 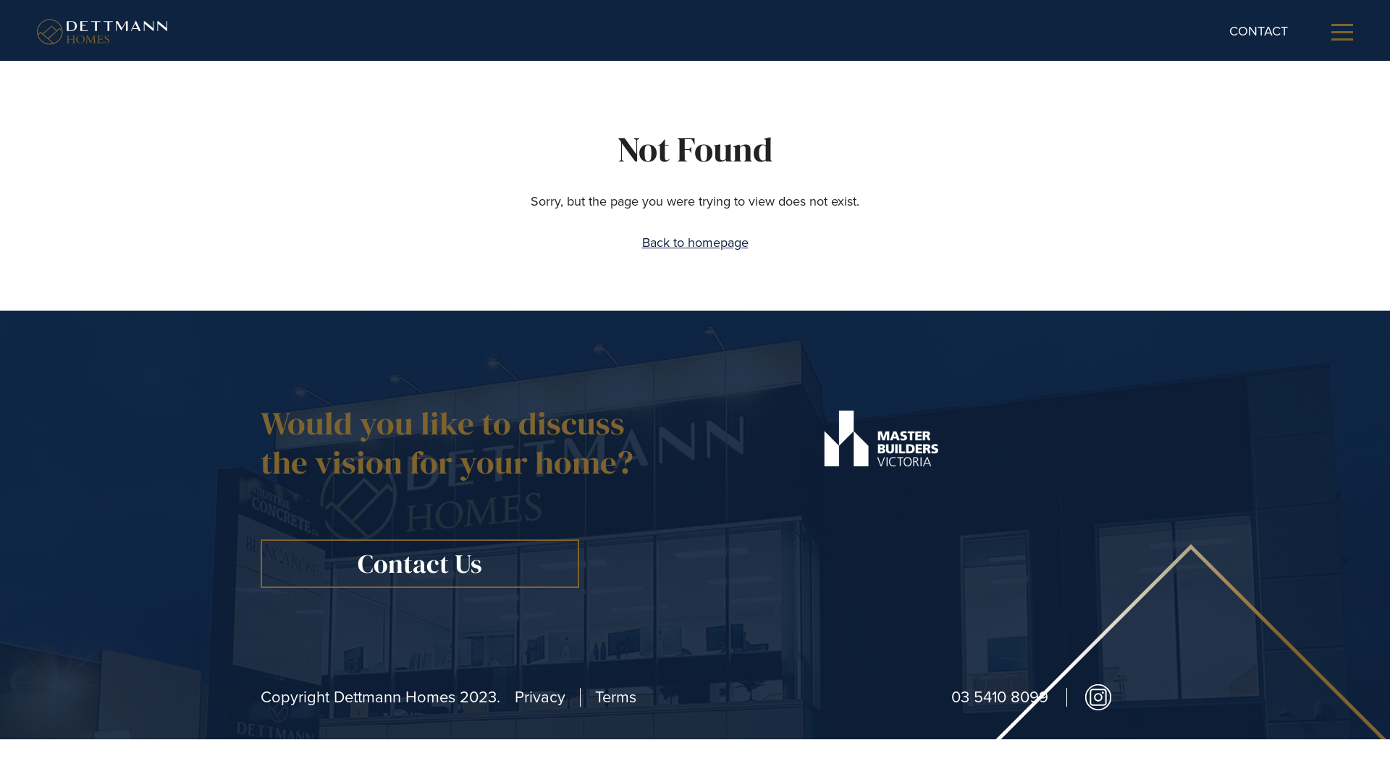 I want to click on Back to homepage, so click(x=695, y=243).